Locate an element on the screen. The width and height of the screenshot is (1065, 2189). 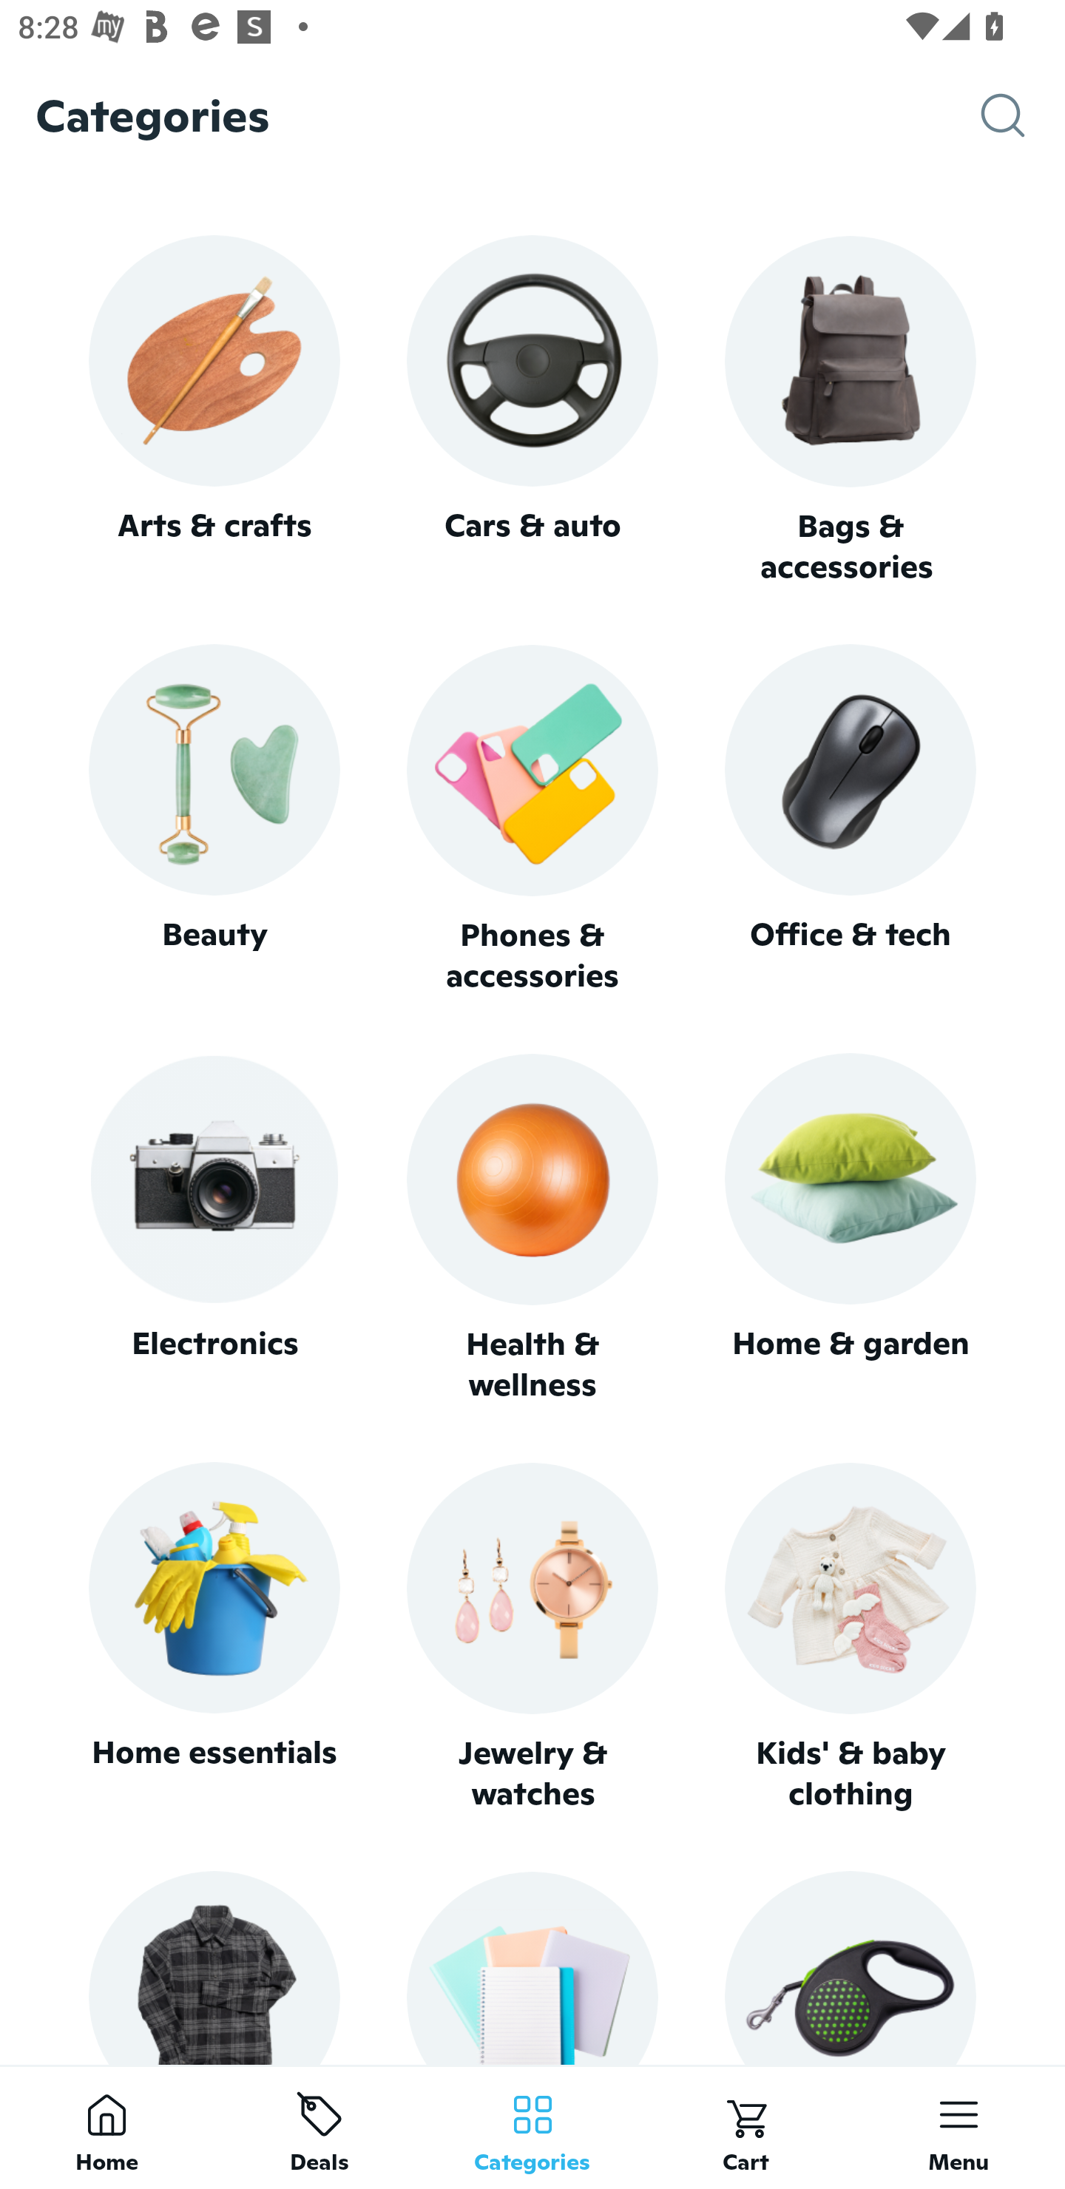
Cars & auto is located at coordinates (532, 410).